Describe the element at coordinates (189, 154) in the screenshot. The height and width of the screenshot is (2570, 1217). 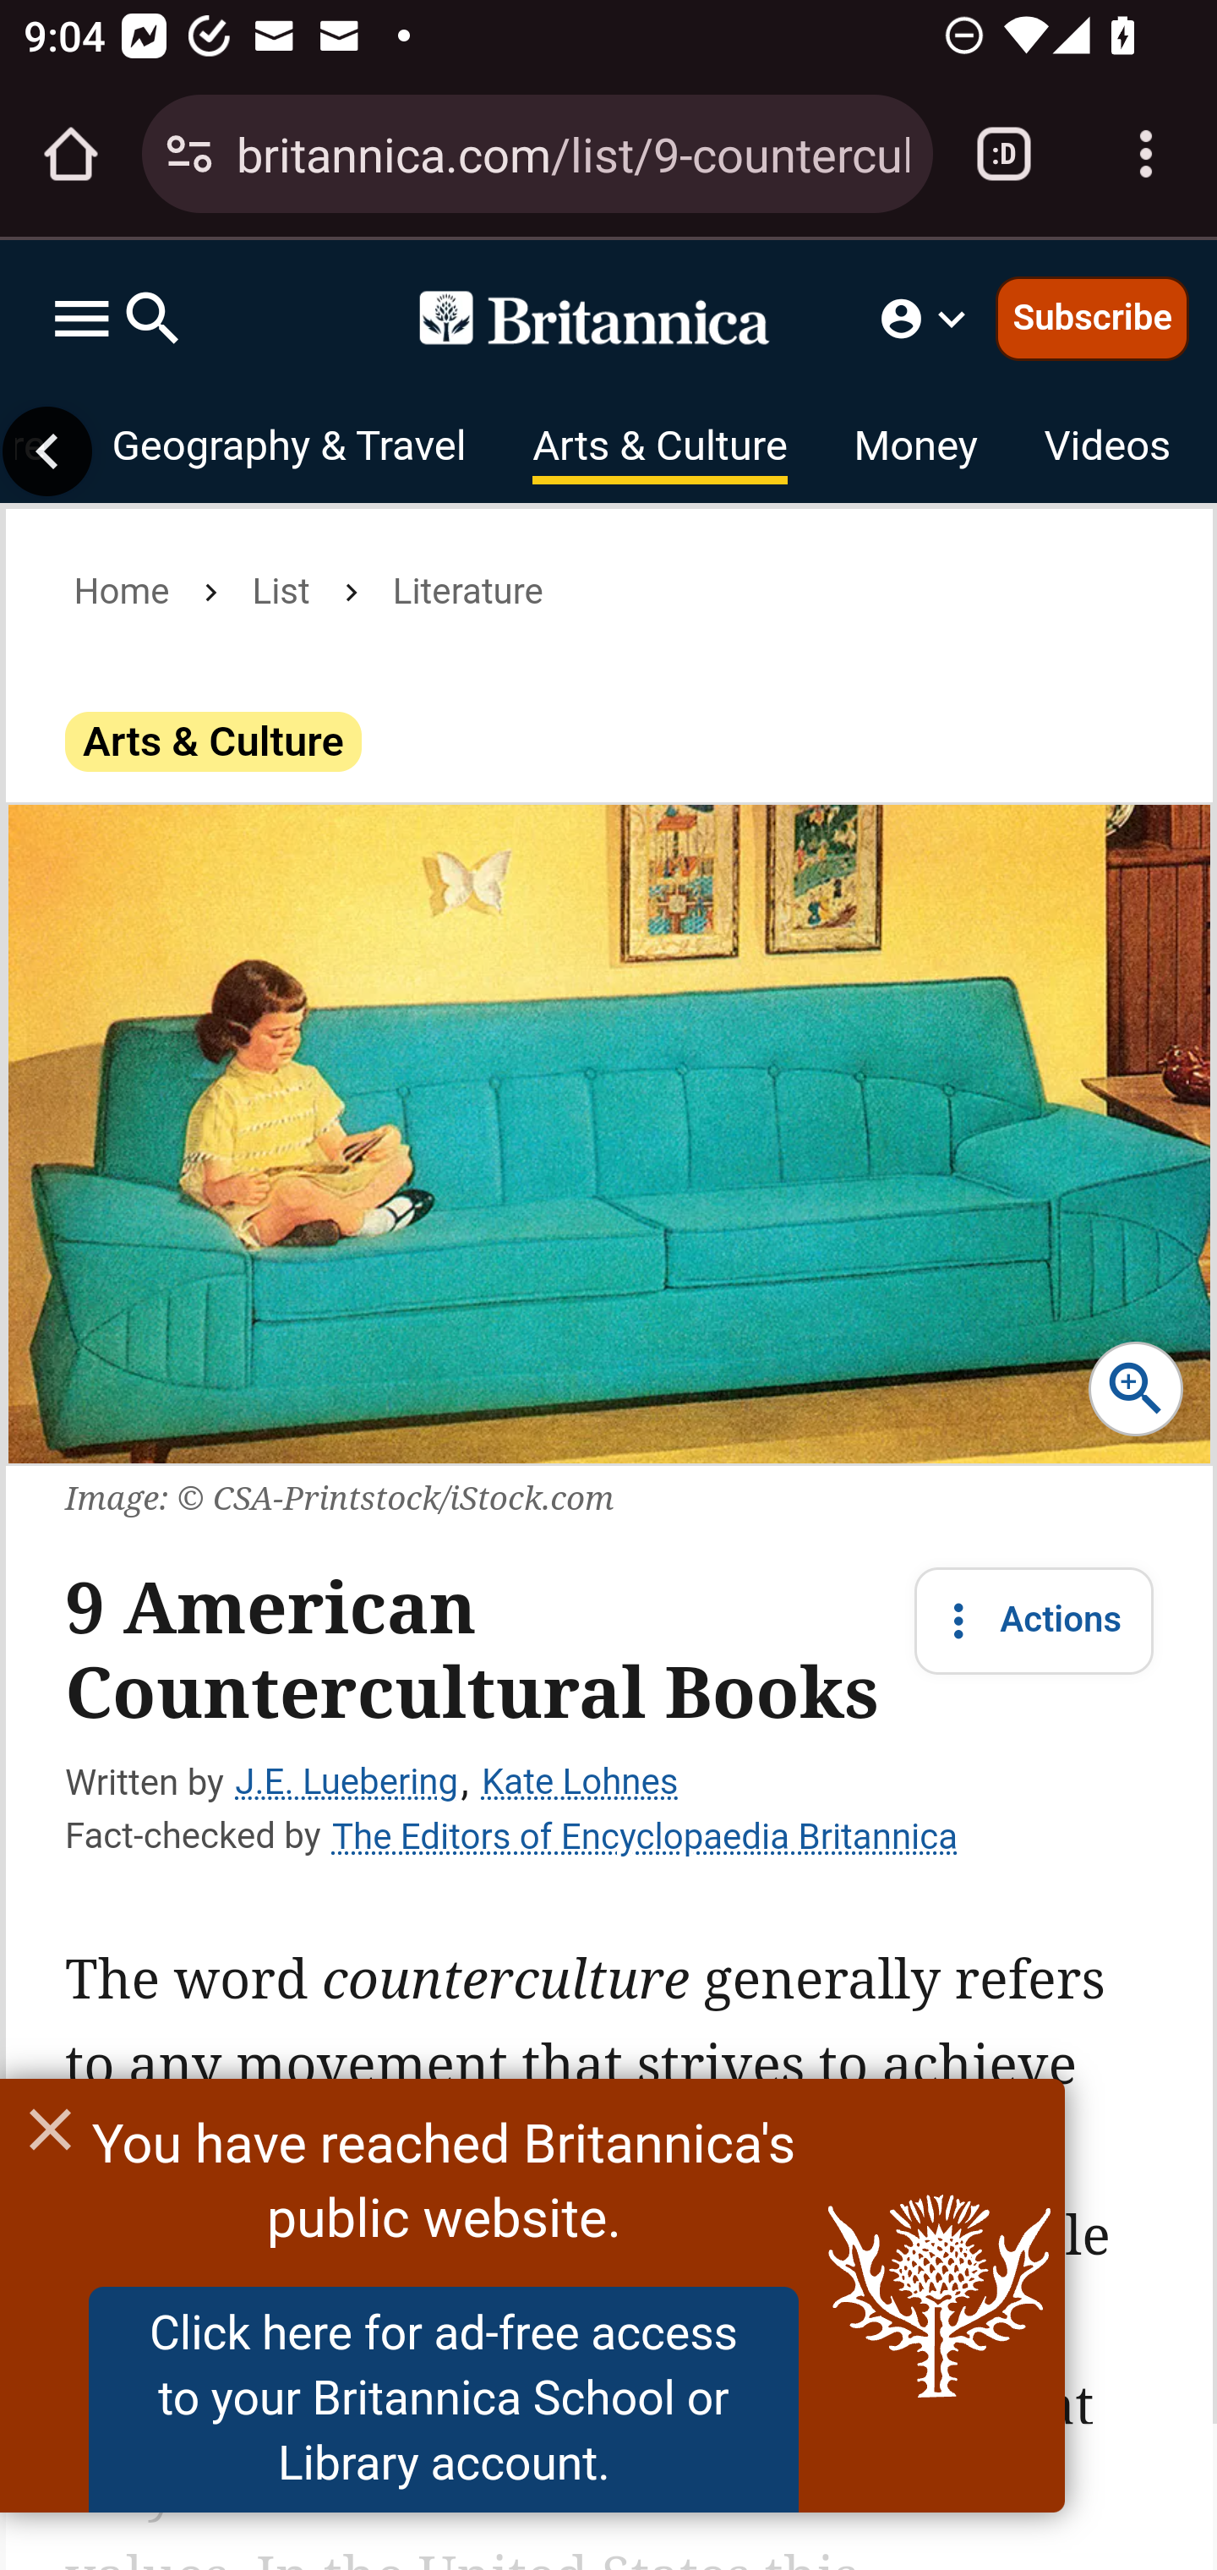
I see `Connection is secure` at that location.